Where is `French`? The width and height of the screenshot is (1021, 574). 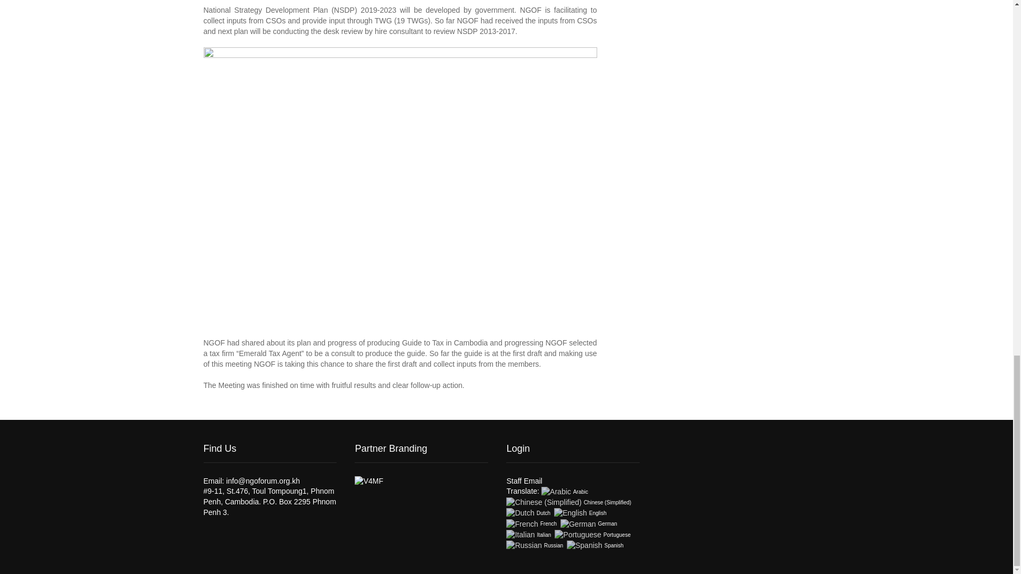
French is located at coordinates (532, 523).